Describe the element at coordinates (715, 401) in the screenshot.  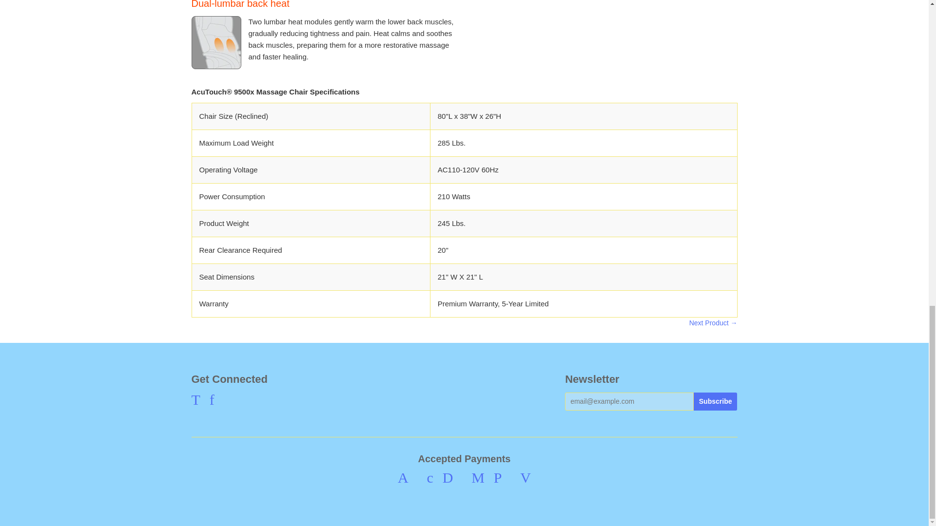
I see `Subscribe` at that location.